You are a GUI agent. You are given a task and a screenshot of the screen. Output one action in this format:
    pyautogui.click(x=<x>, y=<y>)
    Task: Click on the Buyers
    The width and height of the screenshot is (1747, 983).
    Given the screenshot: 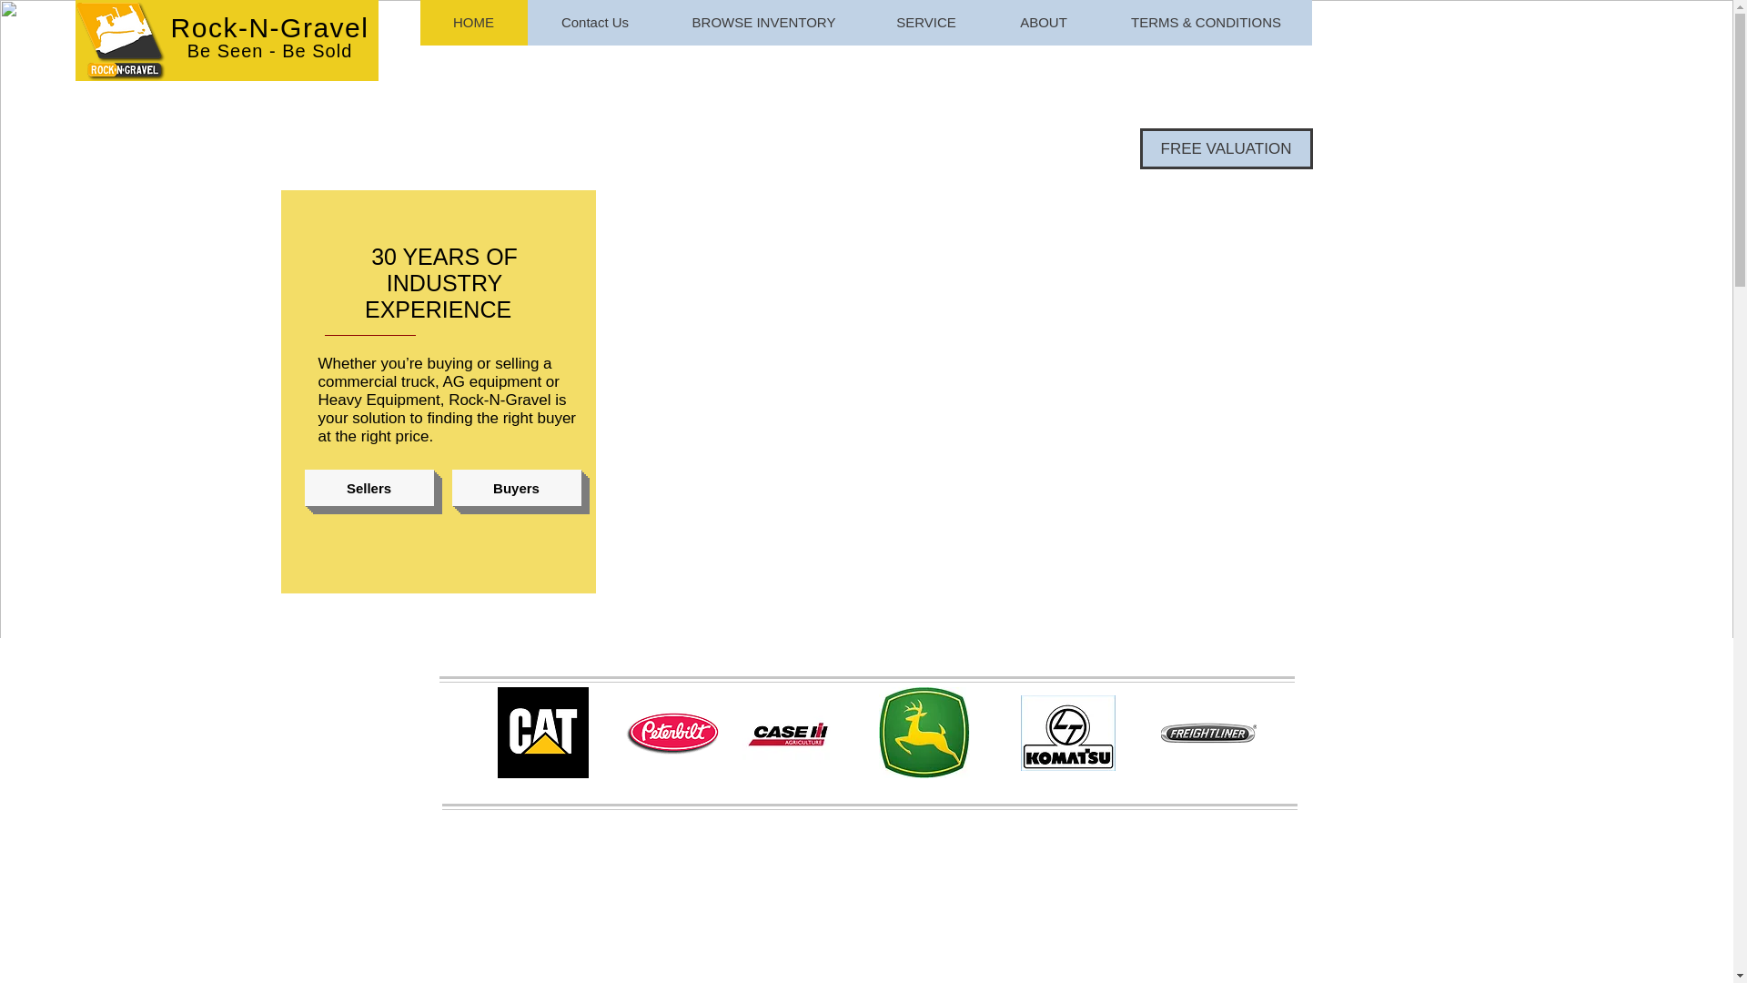 What is the action you would take?
    pyautogui.click(x=515, y=488)
    